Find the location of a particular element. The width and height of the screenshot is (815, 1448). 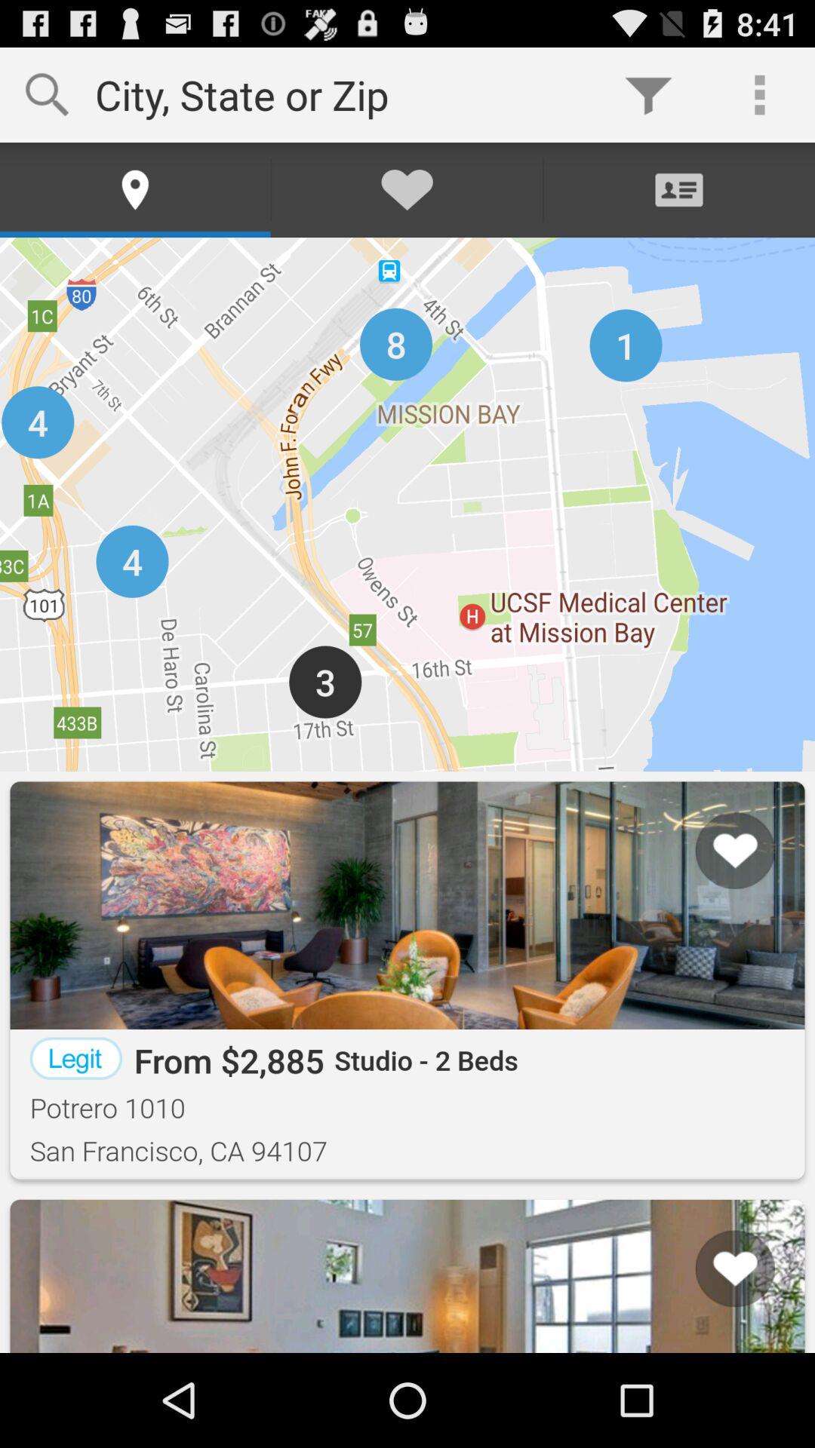

choose the button next to list icon is located at coordinates (57, 1295).